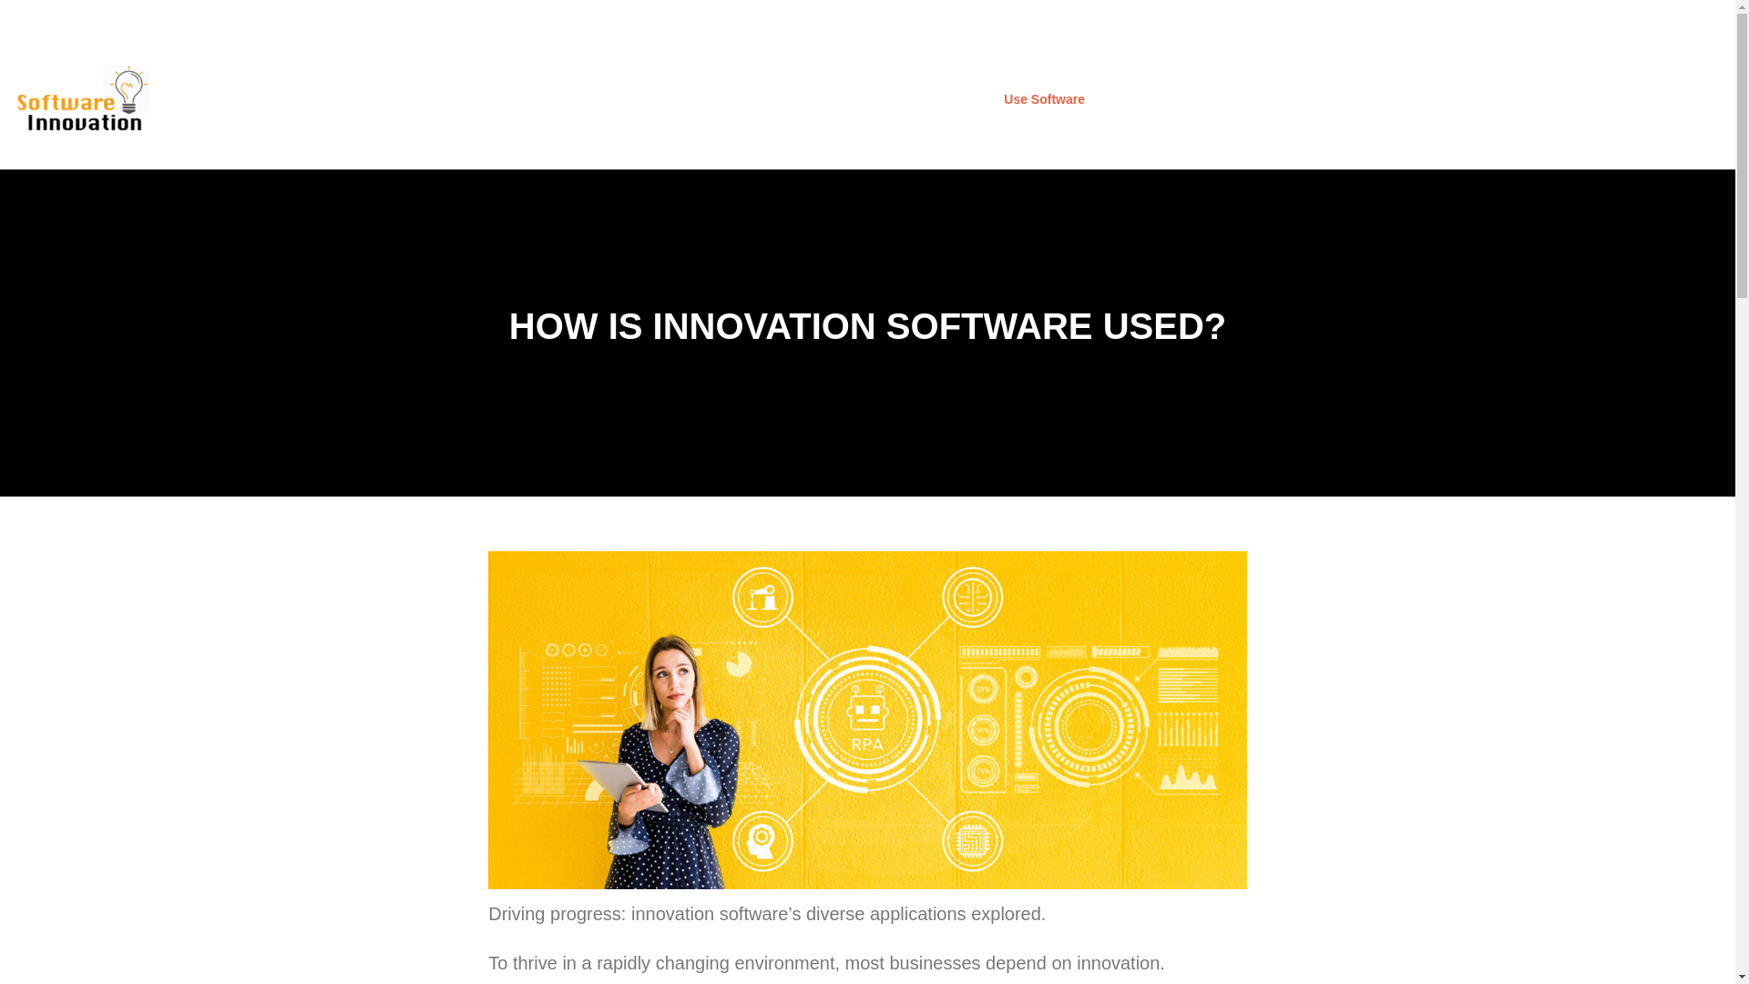 The image size is (1749, 984). Describe the element at coordinates (605, 99) in the screenshot. I see `Innovation Strategies` at that location.